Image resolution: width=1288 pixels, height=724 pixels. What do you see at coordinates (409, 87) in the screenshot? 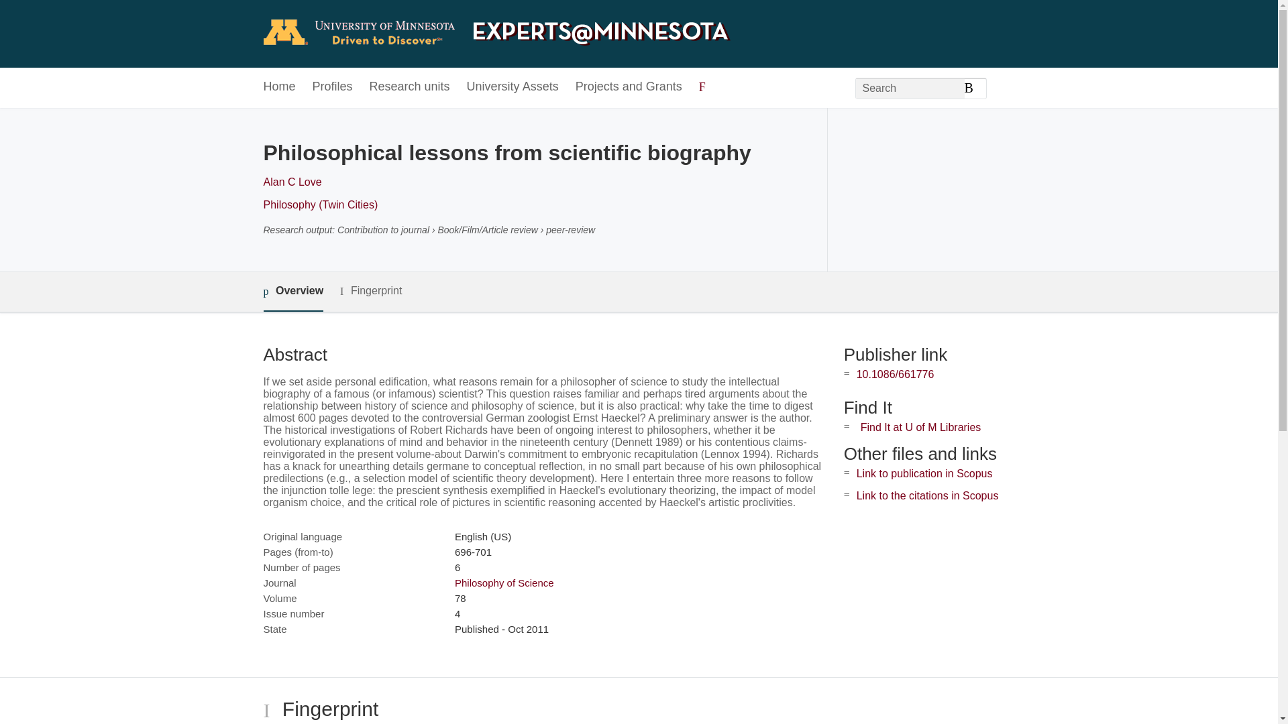
I see `Research units` at bounding box center [409, 87].